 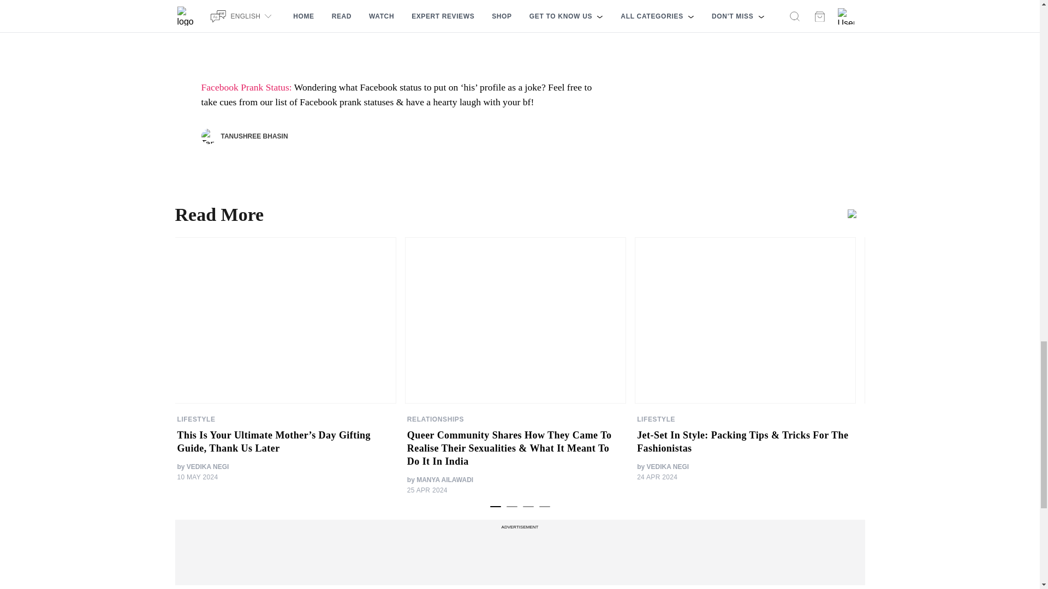 What do you see at coordinates (246, 87) in the screenshot?
I see `Facebook Prank Status:` at bounding box center [246, 87].